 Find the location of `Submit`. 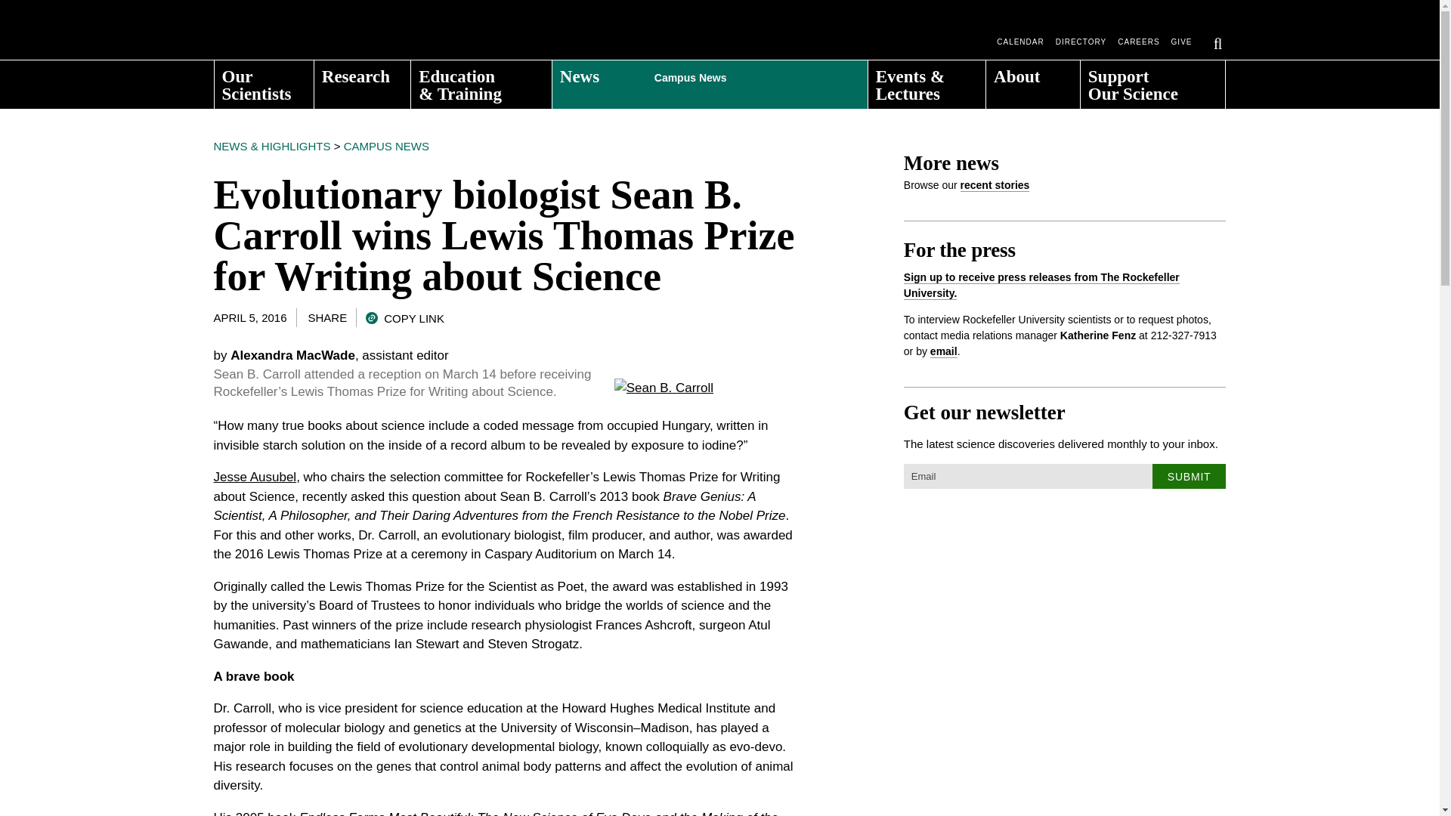

Submit is located at coordinates (1189, 476).